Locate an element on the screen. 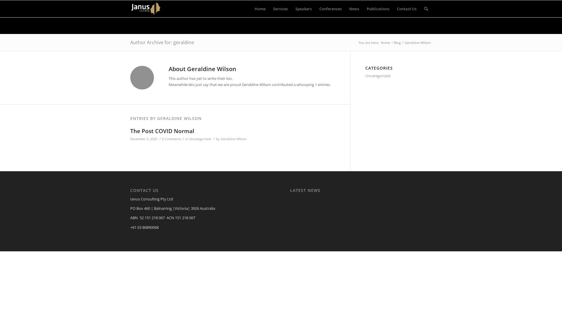 This screenshot has width=562, height=316. Blog is located at coordinates (397, 43).